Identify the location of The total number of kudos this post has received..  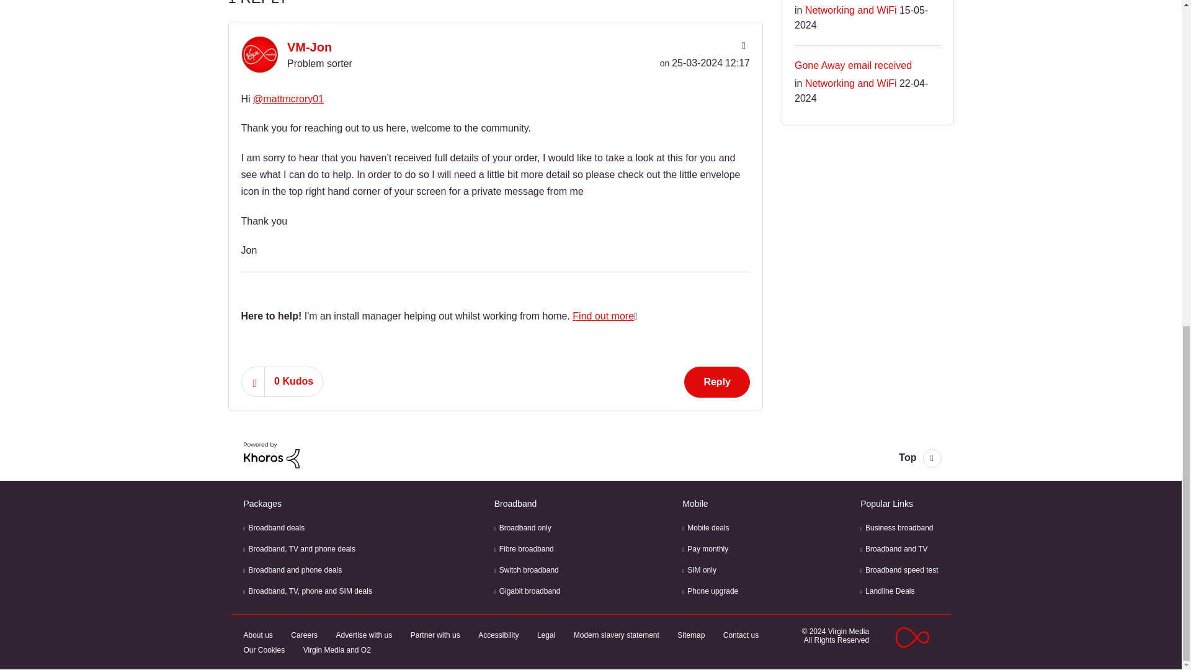
(293, 381).